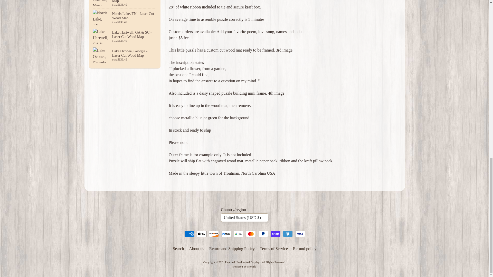 This screenshot has height=277, width=493. What do you see at coordinates (226, 234) in the screenshot?
I see `Meta Pay` at bounding box center [226, 234].